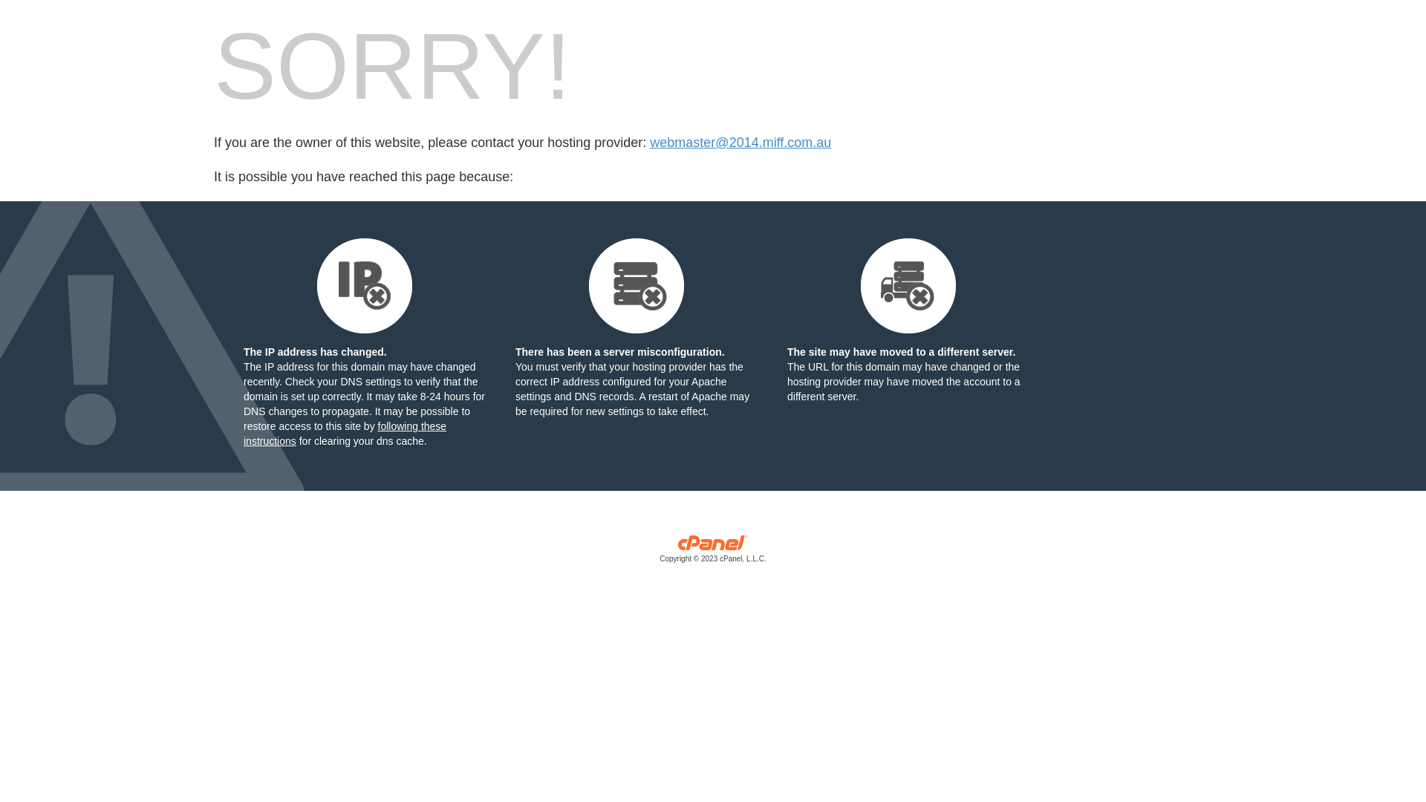 The height and width of the screenshot is (802, 1426). What do you see at coordinates (345, 434) in the screenshot?
I see `following these instructions` at bounding box center [345, 434].